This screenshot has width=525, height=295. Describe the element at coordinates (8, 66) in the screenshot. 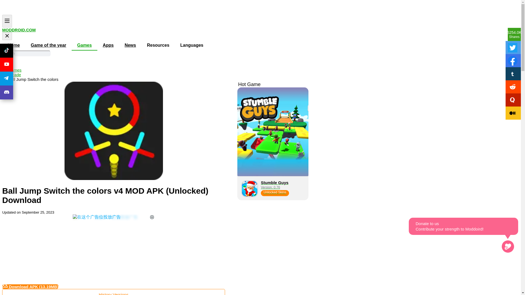

I see `Home` at that location.